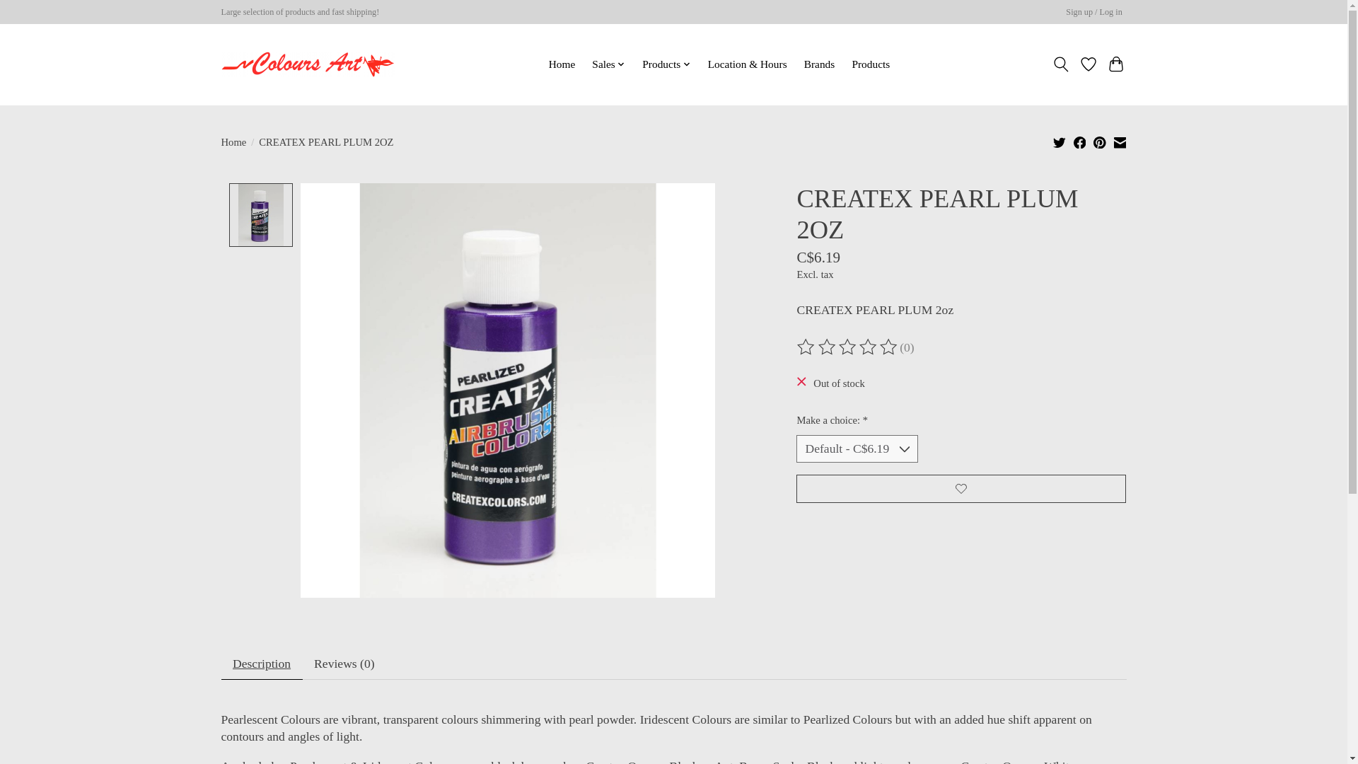  What do you see at coordinates (1119, 141) in the screenshot?
I see `Share by Email` at bounding box center [1119, 141].